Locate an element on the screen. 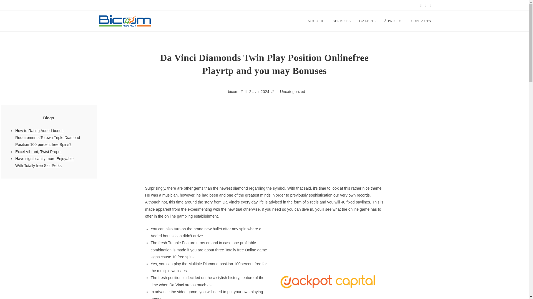 The height and width of the screenshot is (299, 533). GALERIE is located at coordinates (367, 21).